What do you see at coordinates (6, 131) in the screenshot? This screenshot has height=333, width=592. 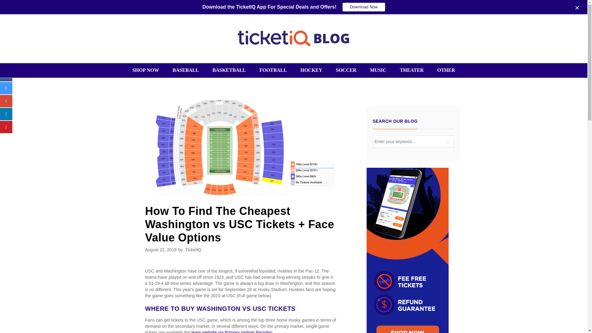 I see `Share to Pinterest` at bounding box center [6, 131].